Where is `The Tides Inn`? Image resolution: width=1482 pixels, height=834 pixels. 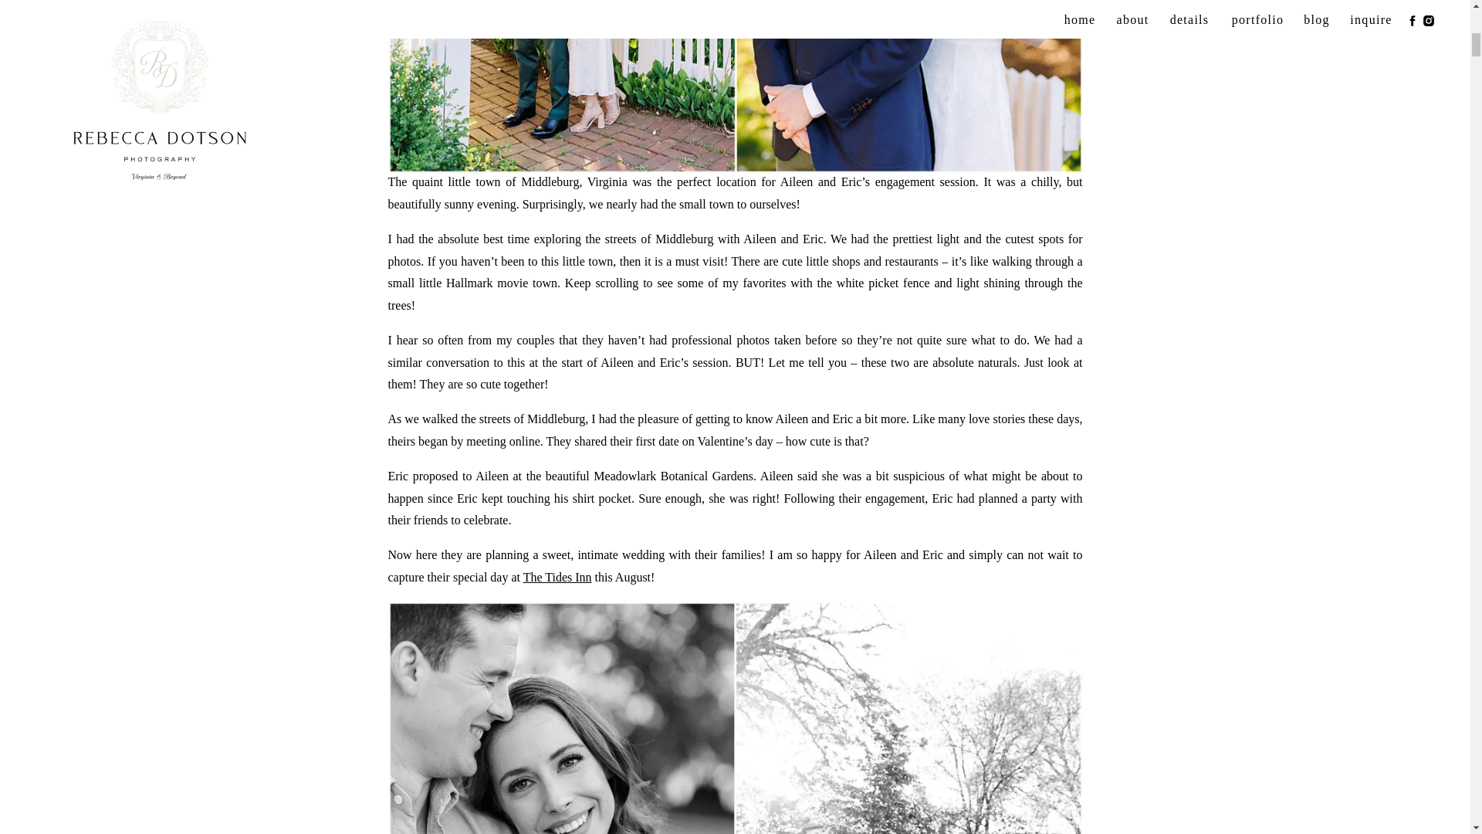
The Tides Inn is located at coordinates (557, 577).